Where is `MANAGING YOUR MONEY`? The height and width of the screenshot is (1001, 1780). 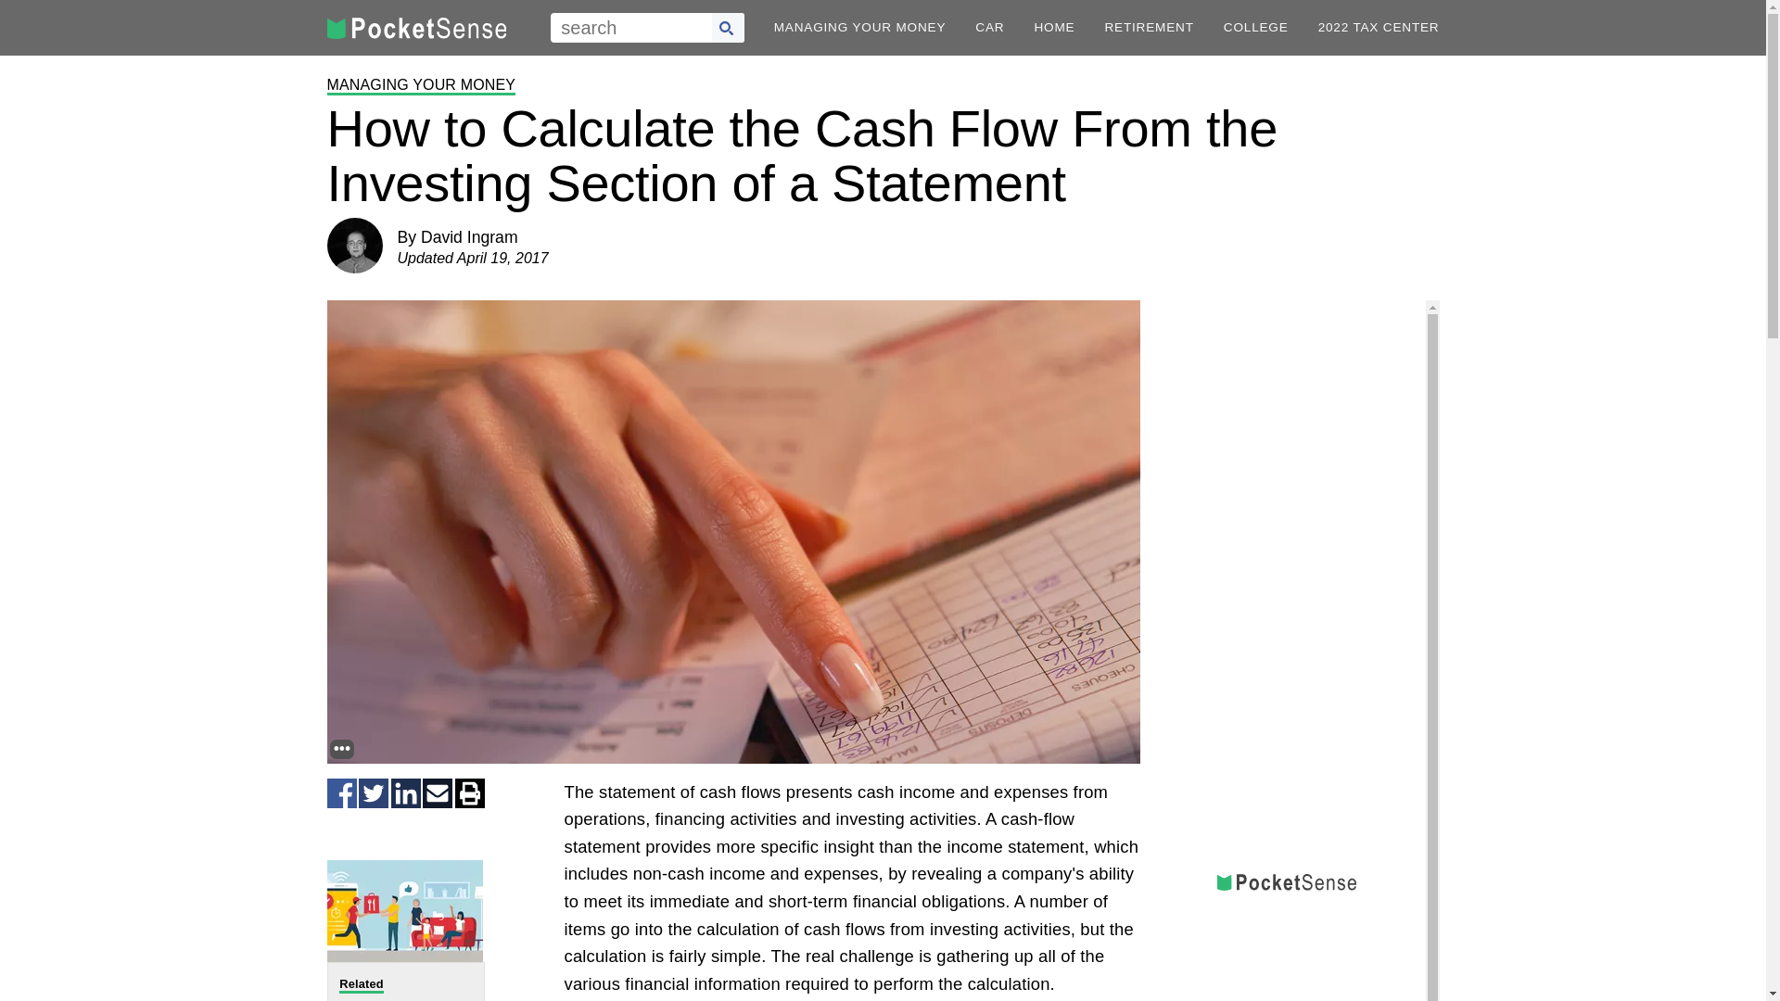
MANAGING YOUR MONEY is located at coordinates (860, 27).